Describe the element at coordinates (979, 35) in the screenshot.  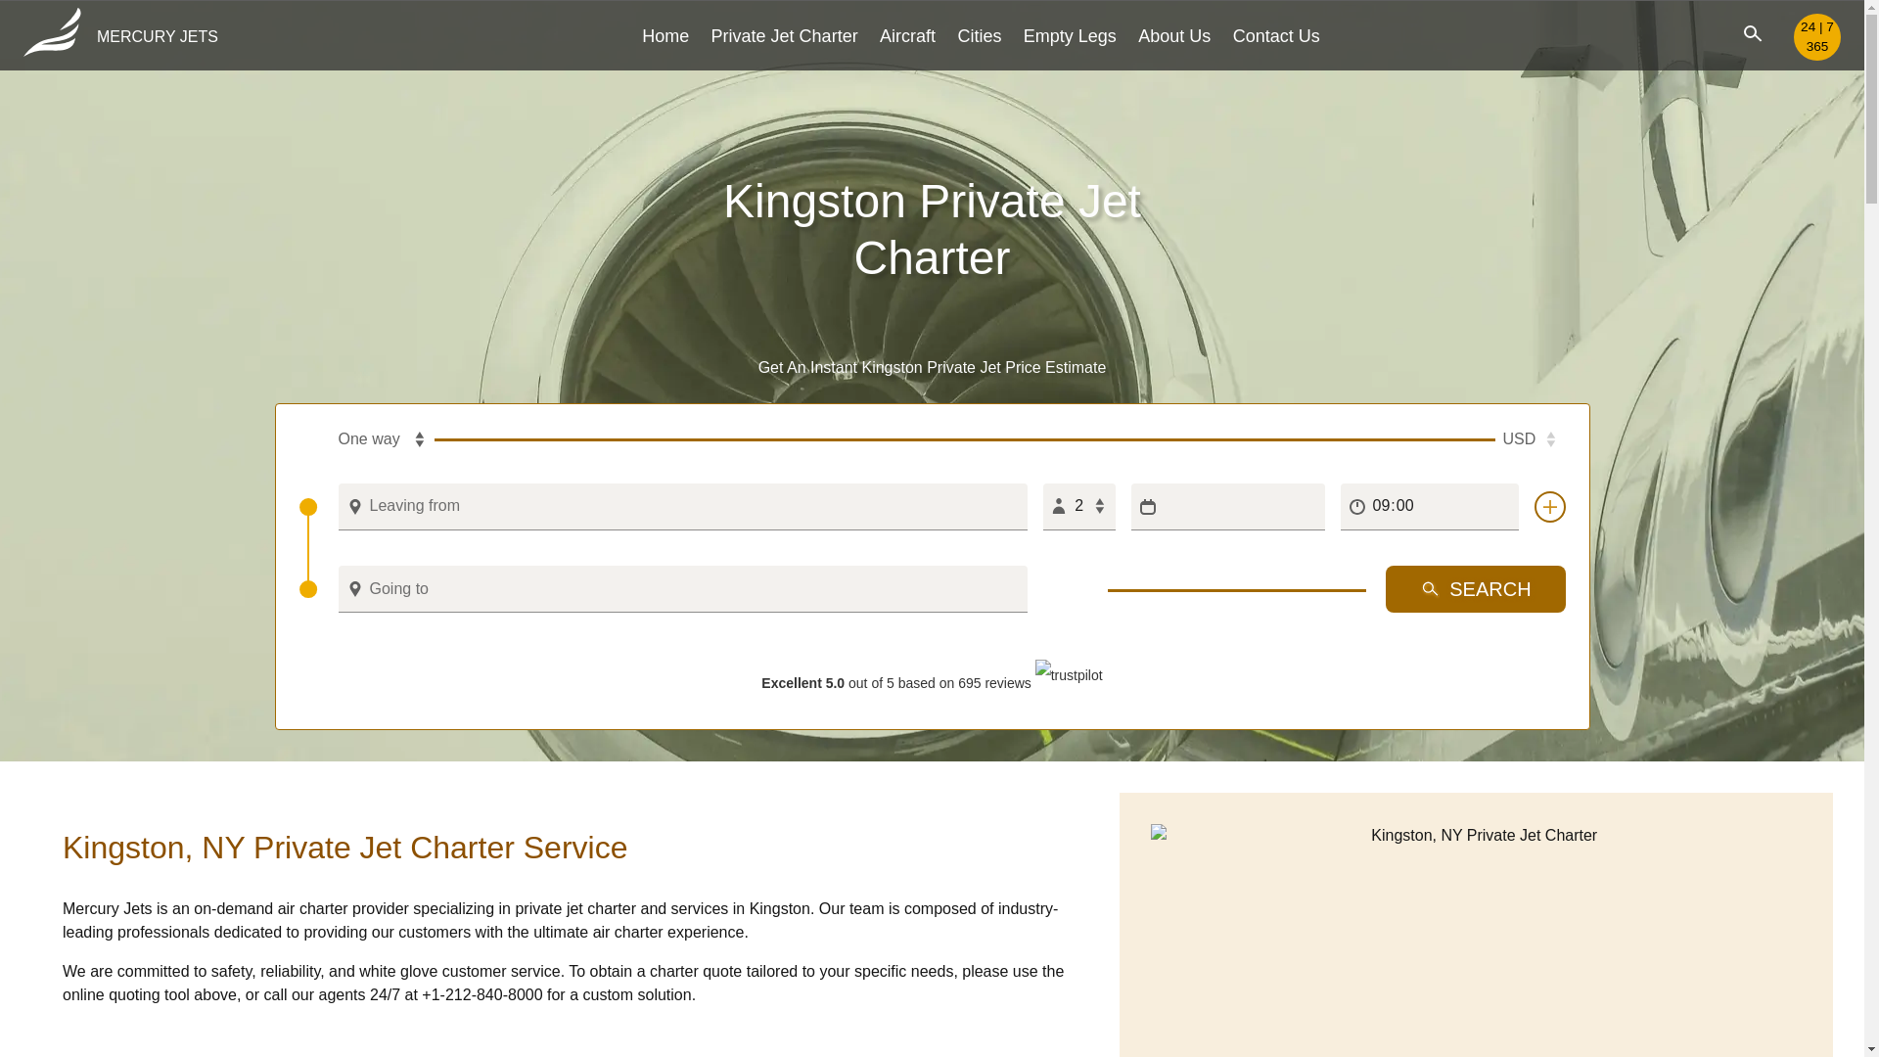
I see `Cities` at that location.